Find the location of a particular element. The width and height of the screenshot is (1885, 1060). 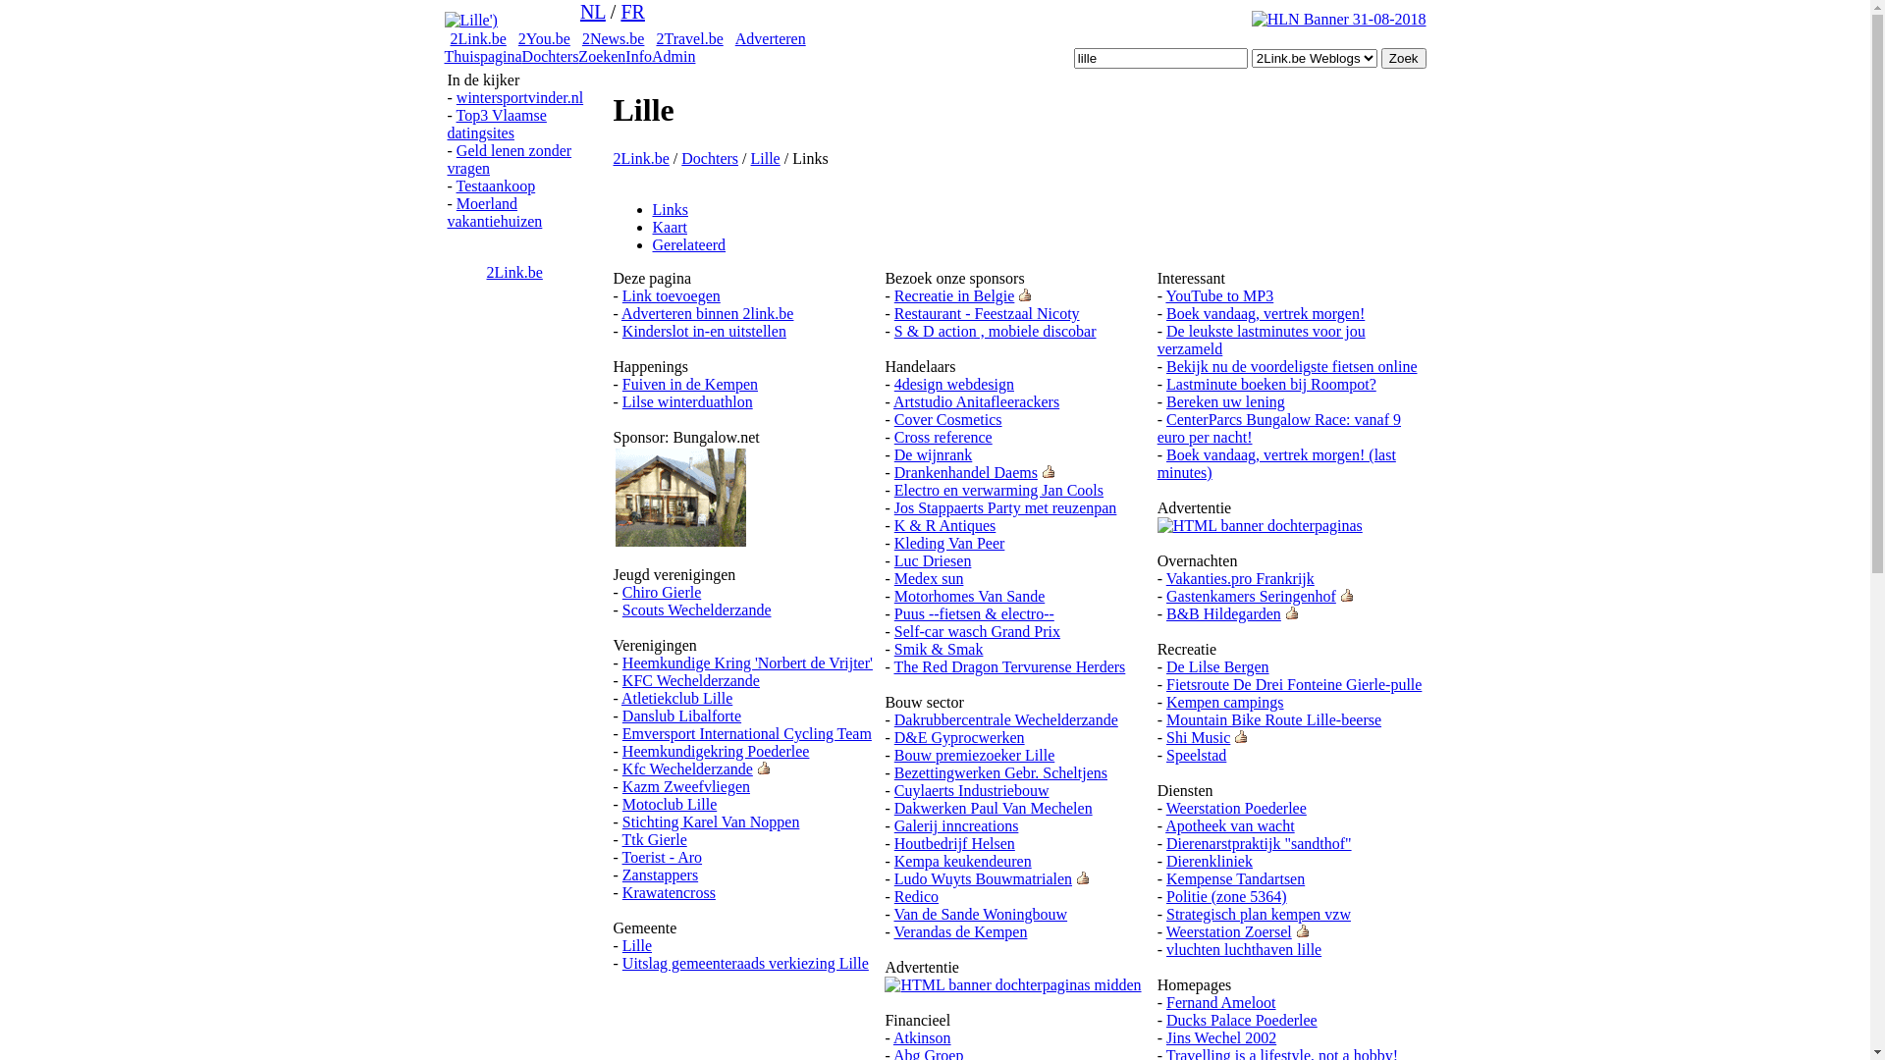

Jins Wechel 2002 is located at coordinates (1221, 1038).